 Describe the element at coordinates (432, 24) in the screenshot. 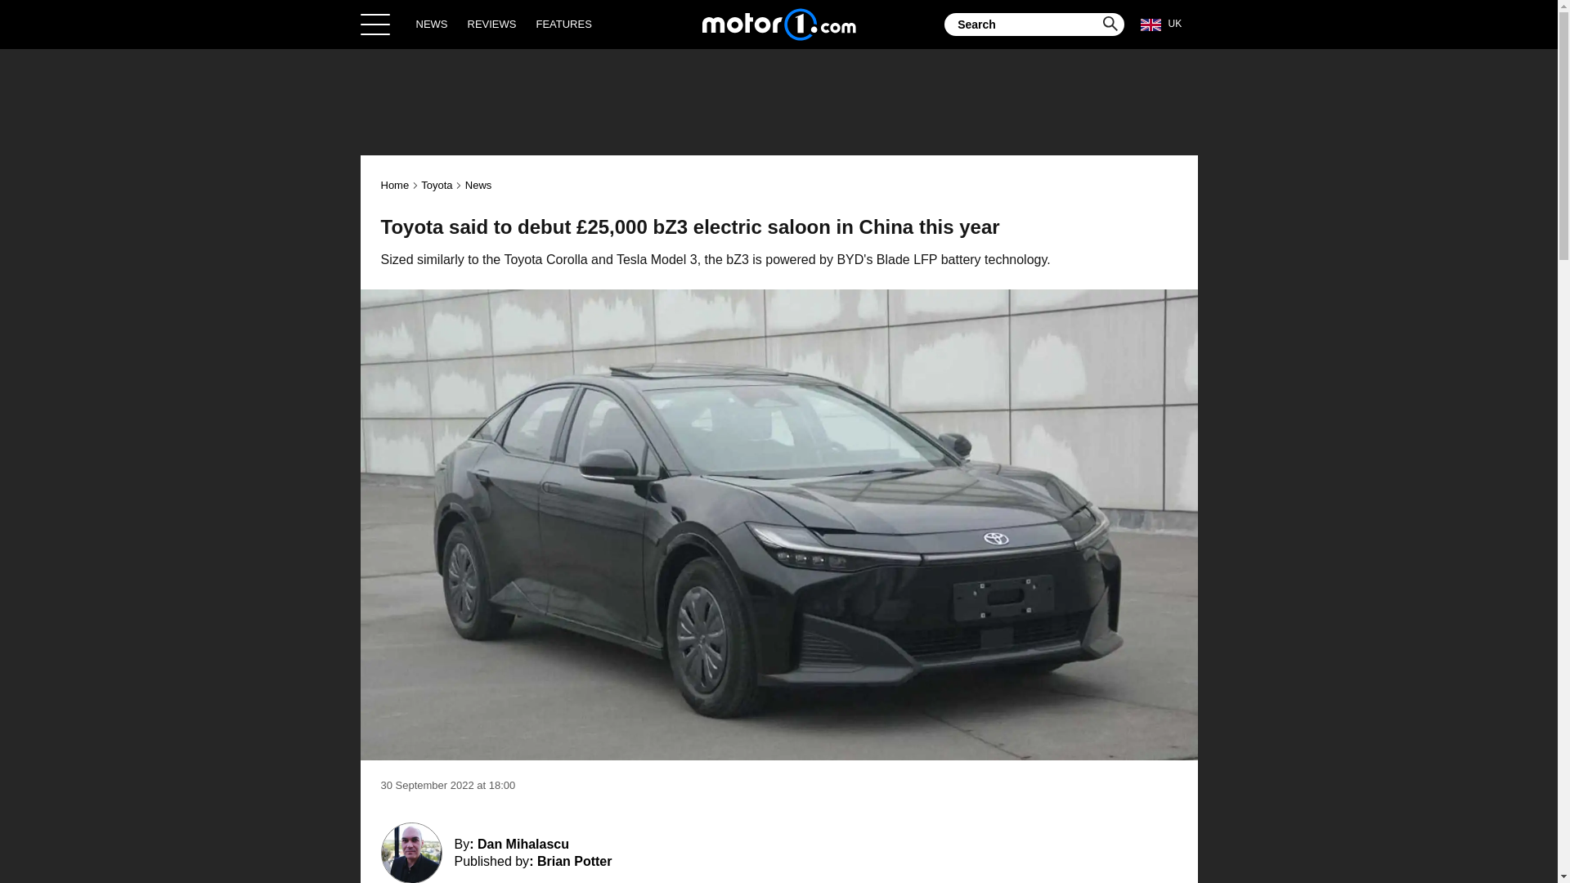

I see `NEWS` at that location.